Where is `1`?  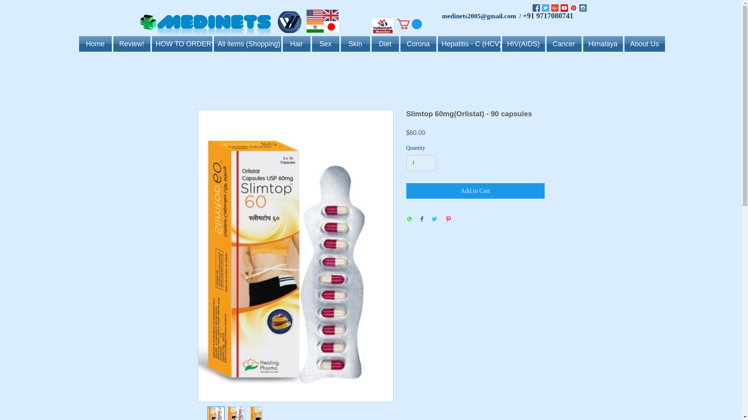 1 is located at coordinates (421, 163).